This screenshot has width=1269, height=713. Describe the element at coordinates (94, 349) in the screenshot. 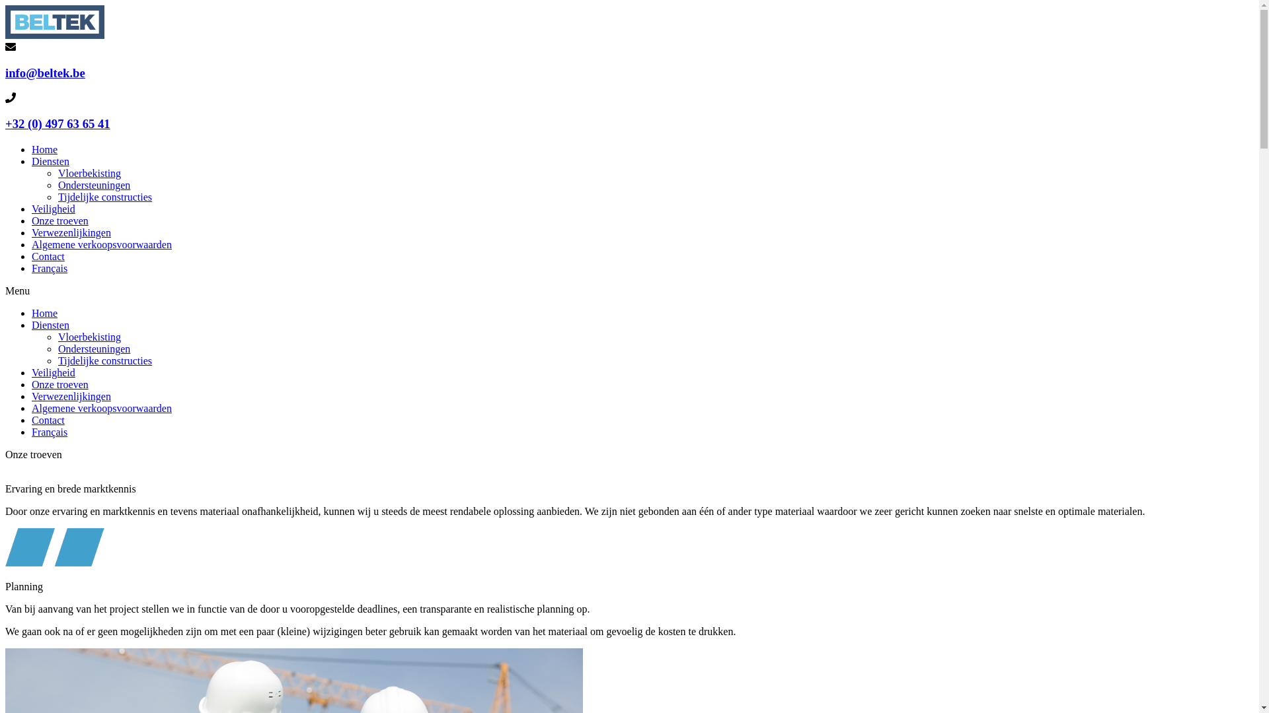

I see `Ondersteuningen` at that location.